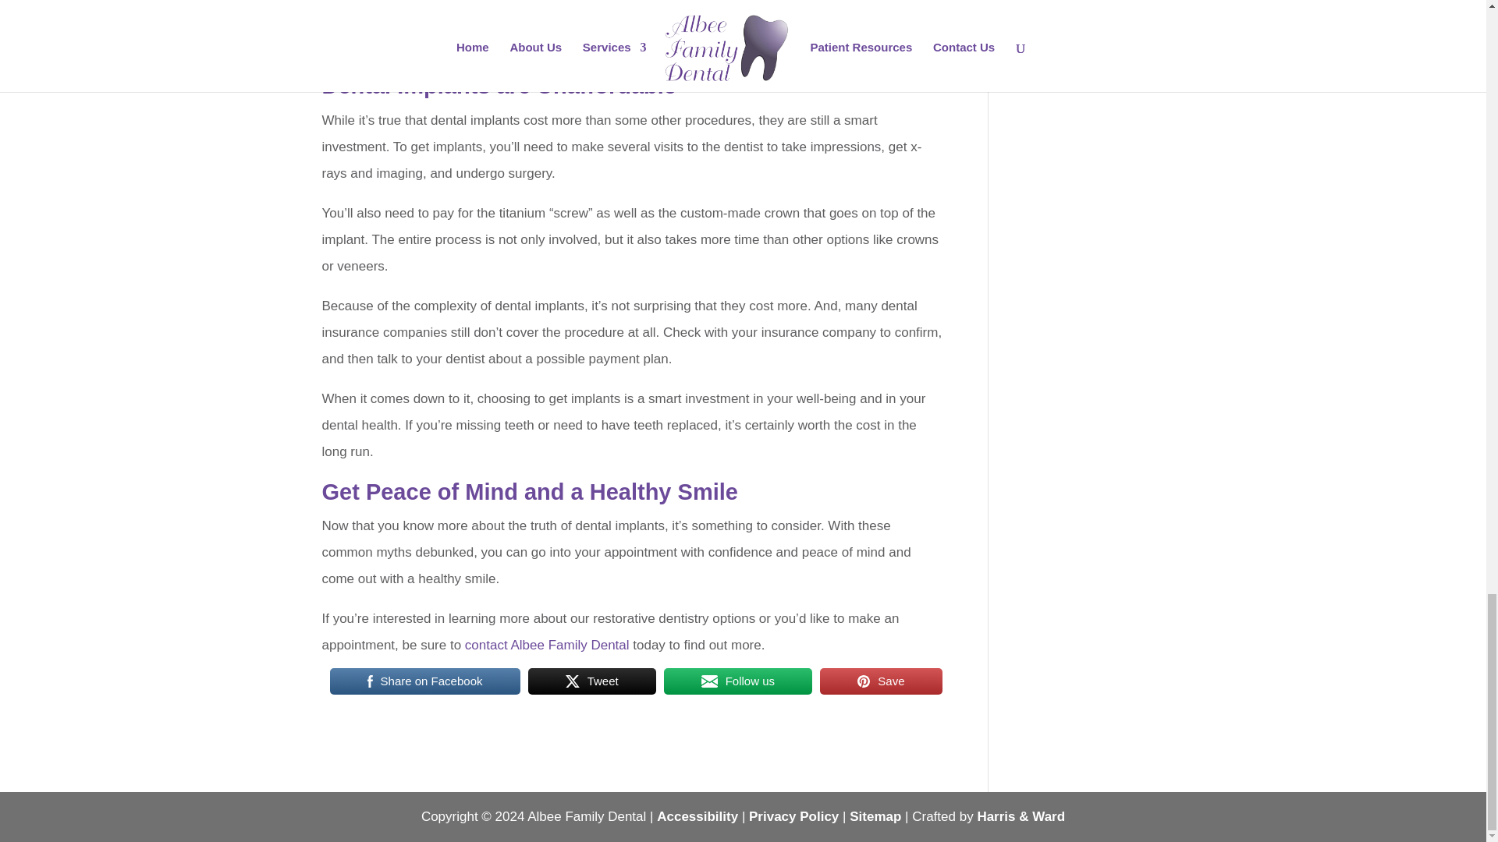 Image resolution: width=1498 pixels, height=842 pixels. Describe the element at coordinates (698, 816) in the screenshot. I see `Accessibility` at that location.